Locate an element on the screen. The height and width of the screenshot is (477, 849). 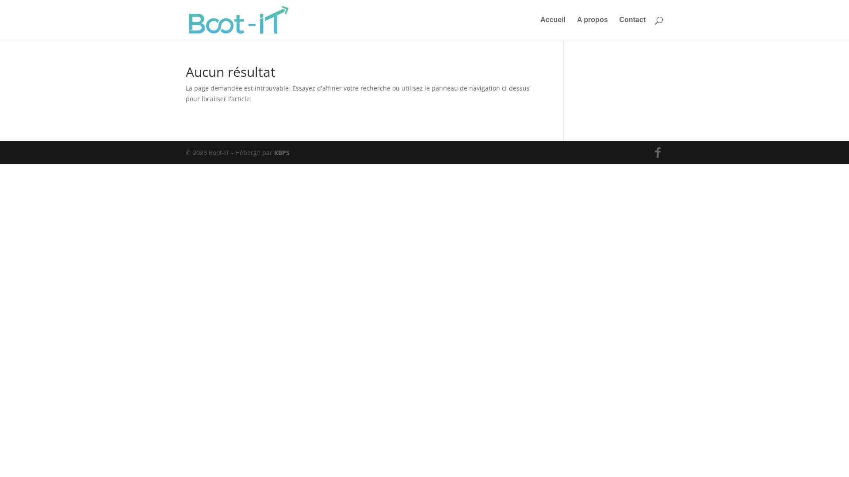
Contact is located at coordinates (632, 28).